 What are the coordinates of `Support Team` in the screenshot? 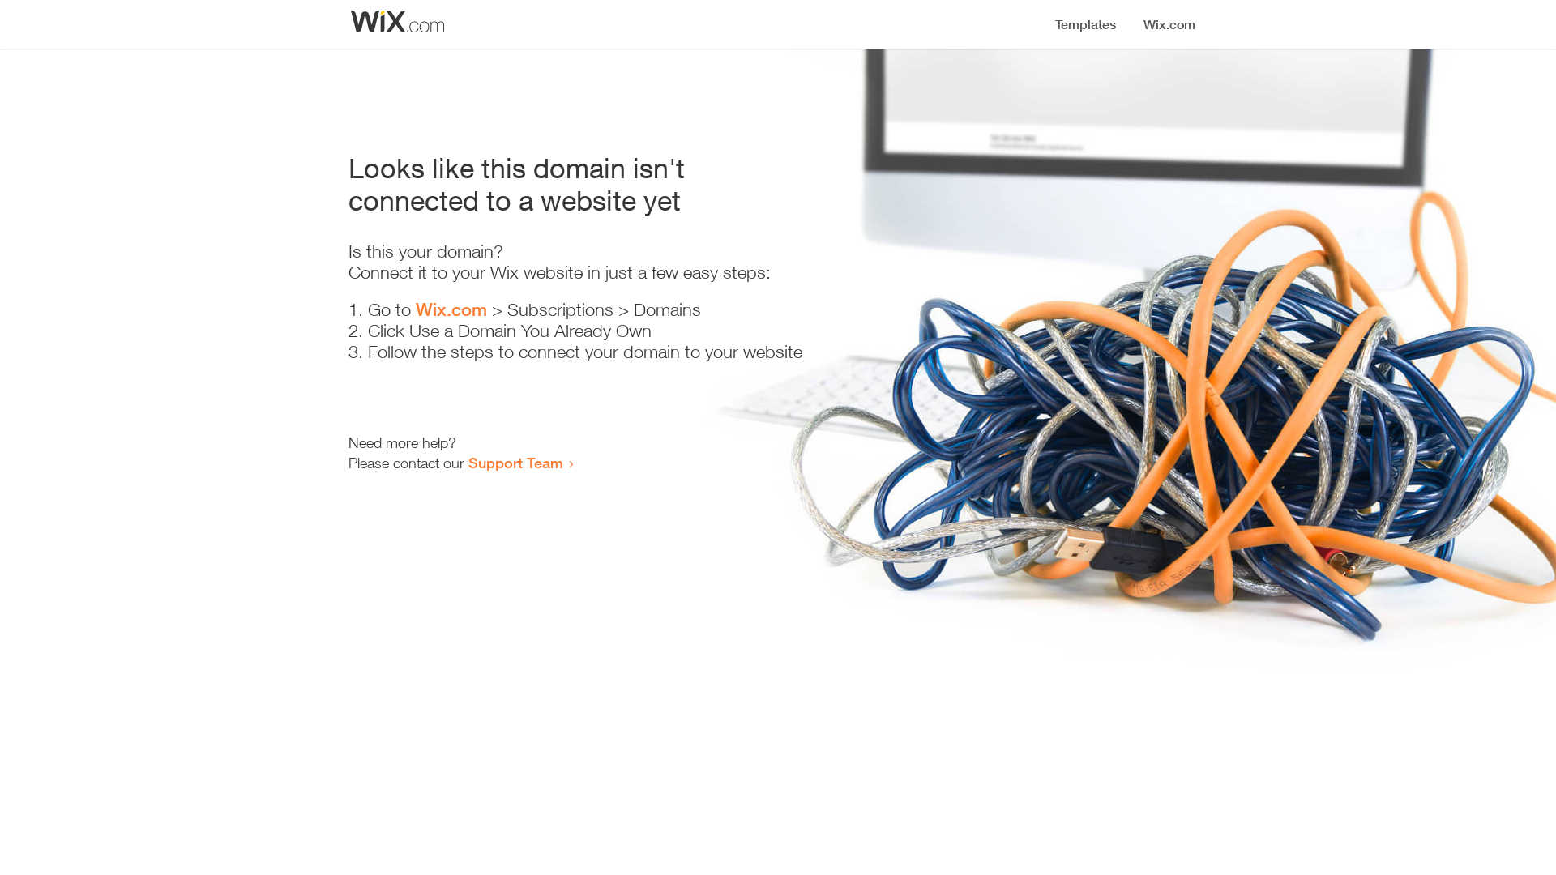 It's located at (515, 463).